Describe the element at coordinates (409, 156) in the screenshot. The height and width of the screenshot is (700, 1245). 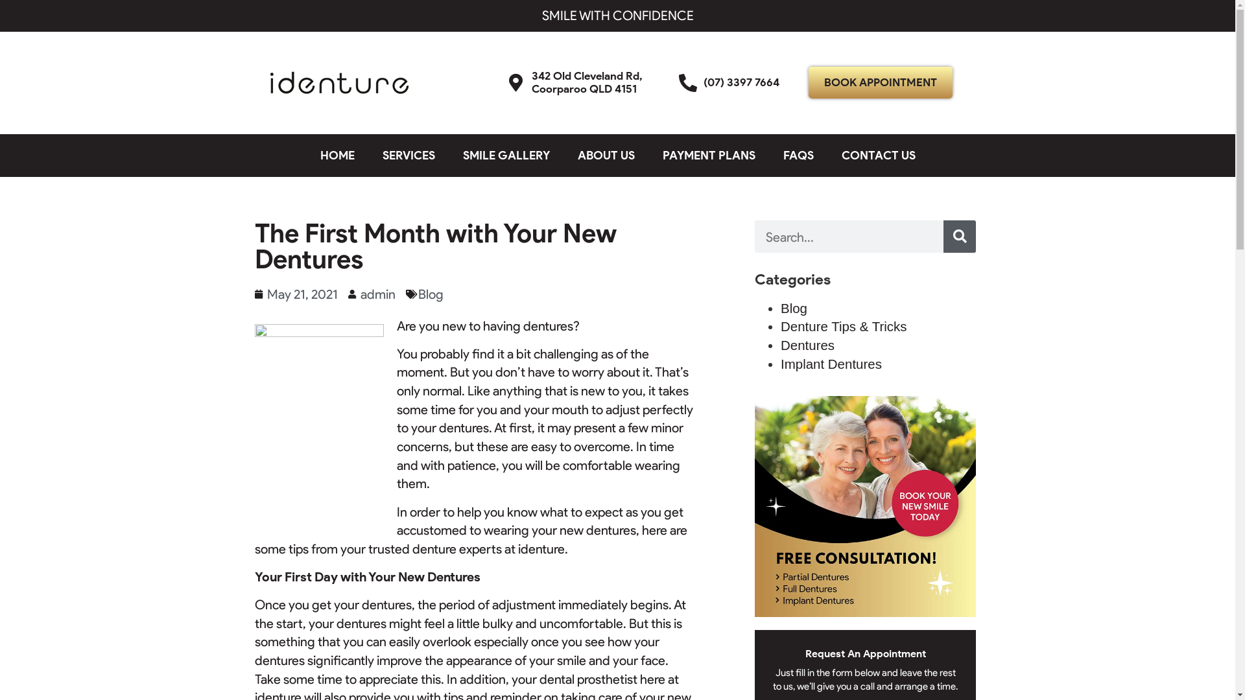
I see `SERVICES` at that location.